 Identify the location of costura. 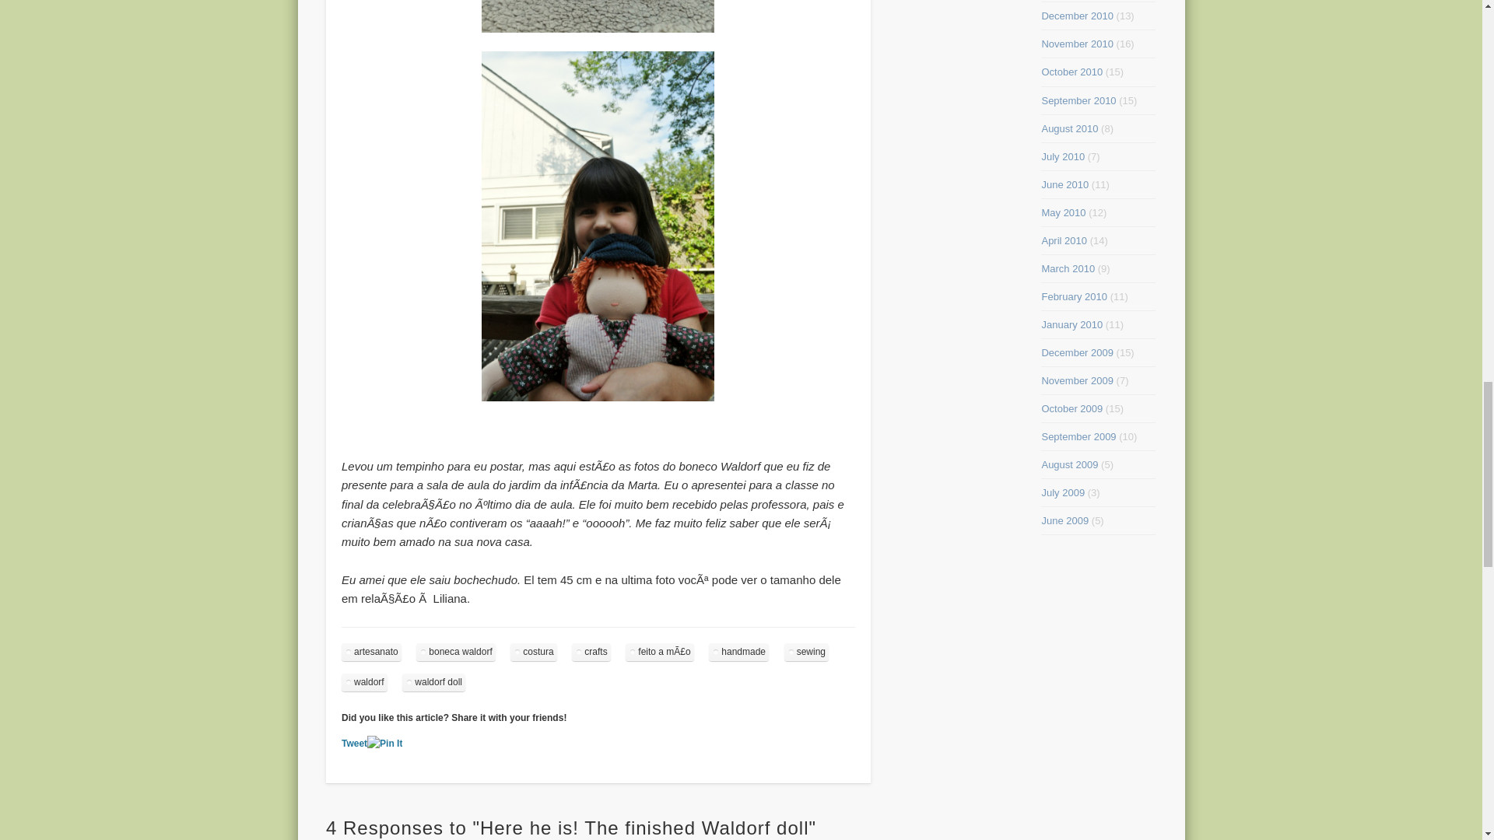
(533, 652).